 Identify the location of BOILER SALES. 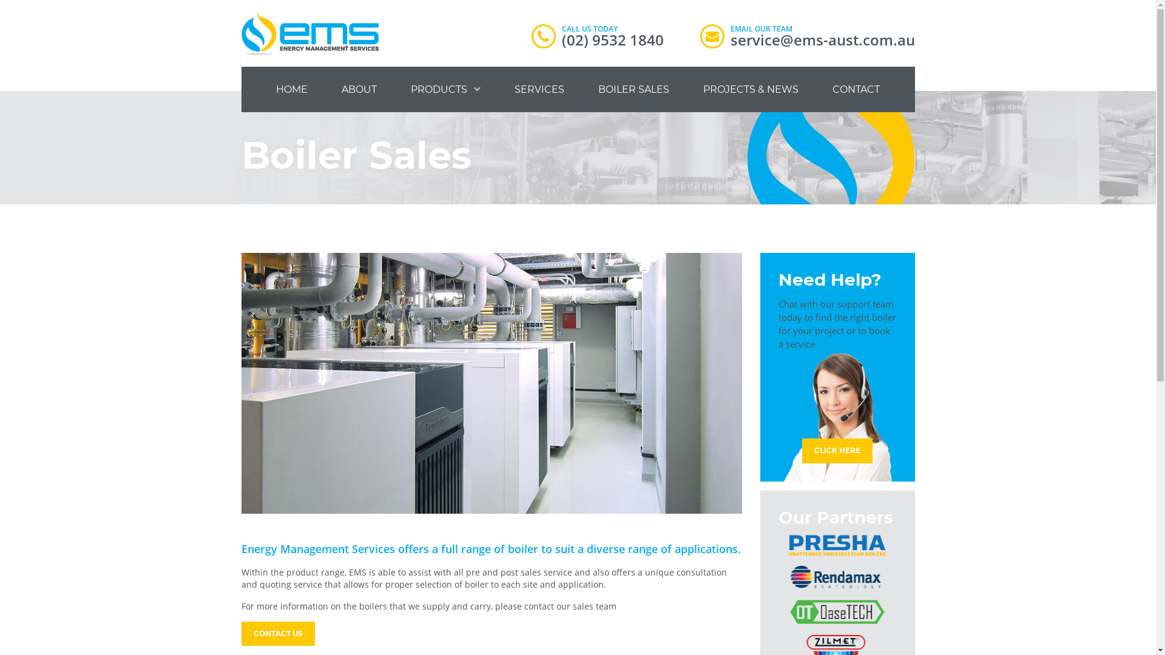
(633, 90).